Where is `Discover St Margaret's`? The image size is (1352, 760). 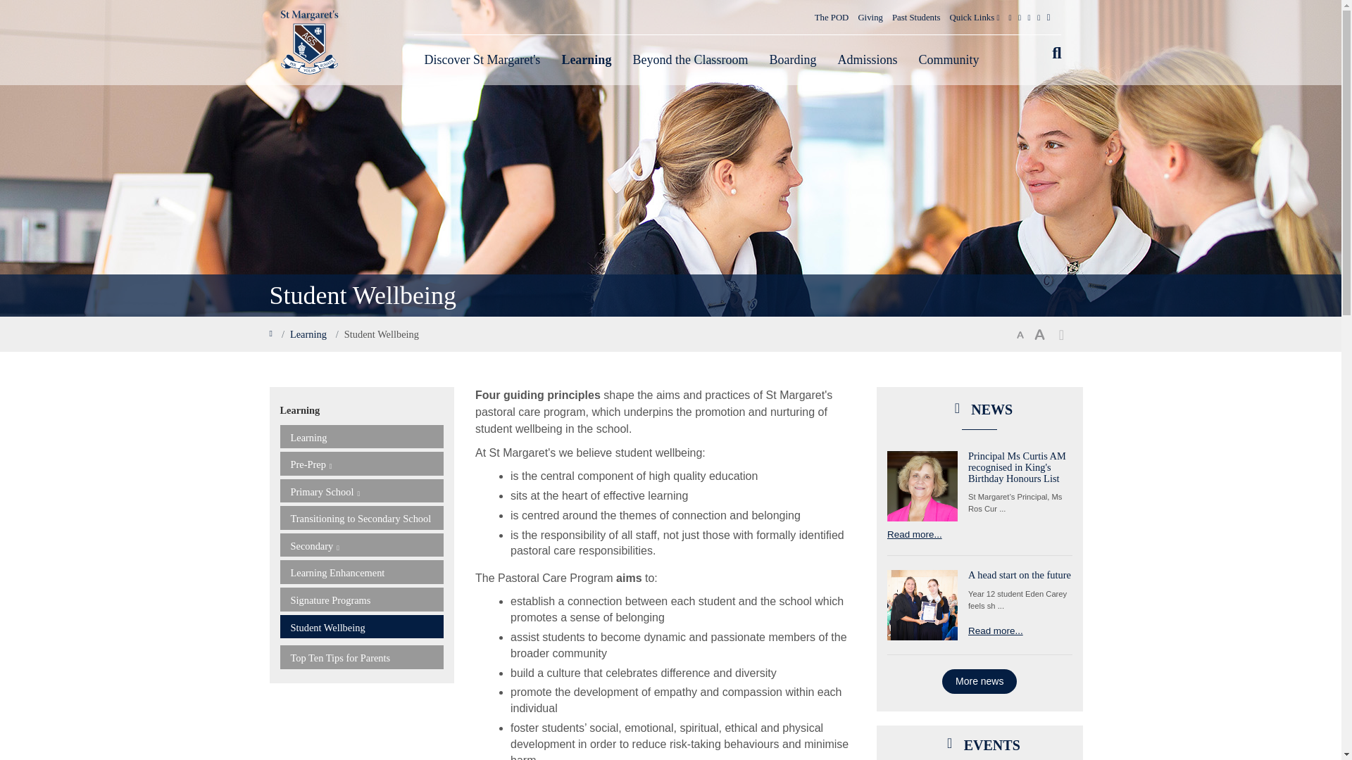
Discover St Margaret's is located at coordinates (482, 59).